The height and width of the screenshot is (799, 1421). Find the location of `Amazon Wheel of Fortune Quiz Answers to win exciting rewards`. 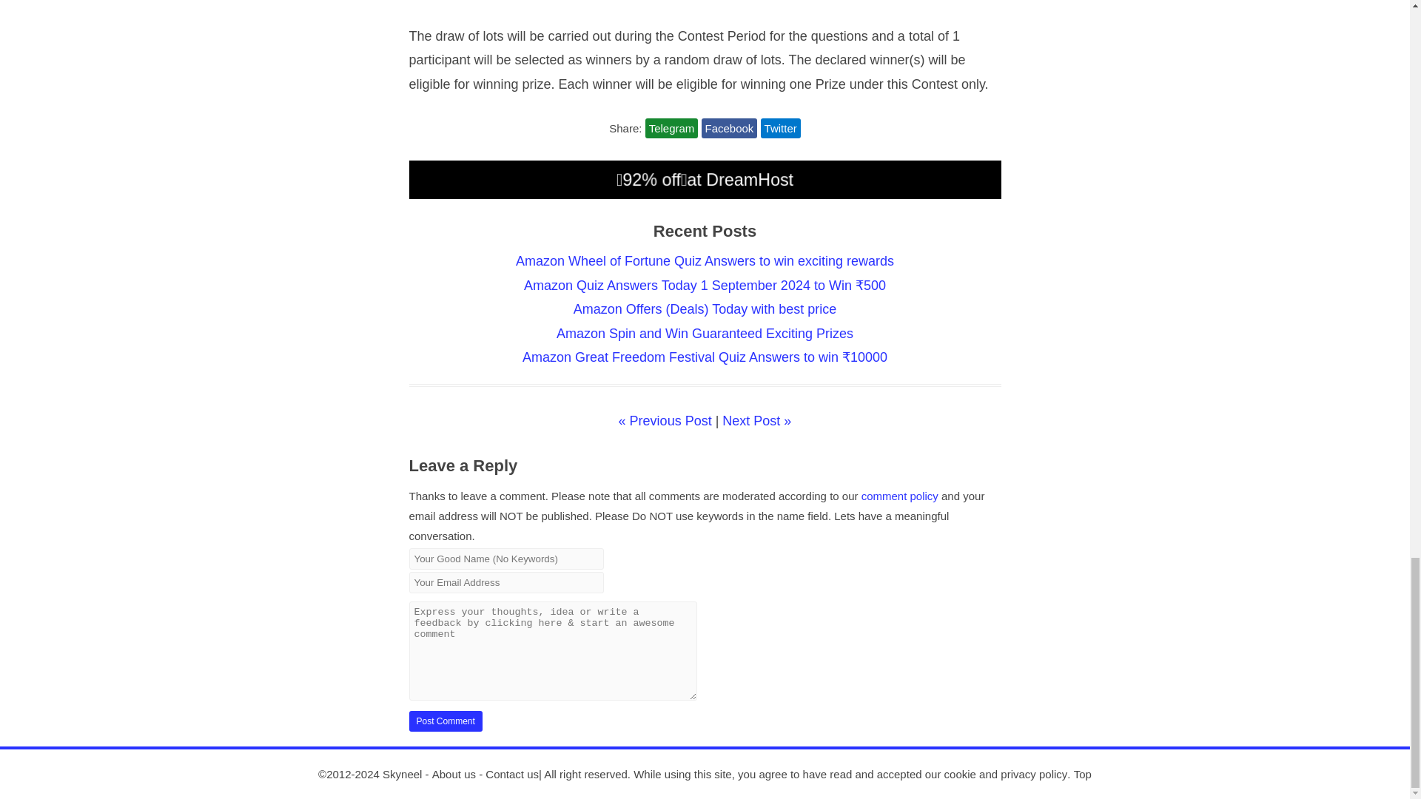

Amazon Wheel of Fortune Quiz Answers to win exciting rewards is located at coordinates (705, 260).